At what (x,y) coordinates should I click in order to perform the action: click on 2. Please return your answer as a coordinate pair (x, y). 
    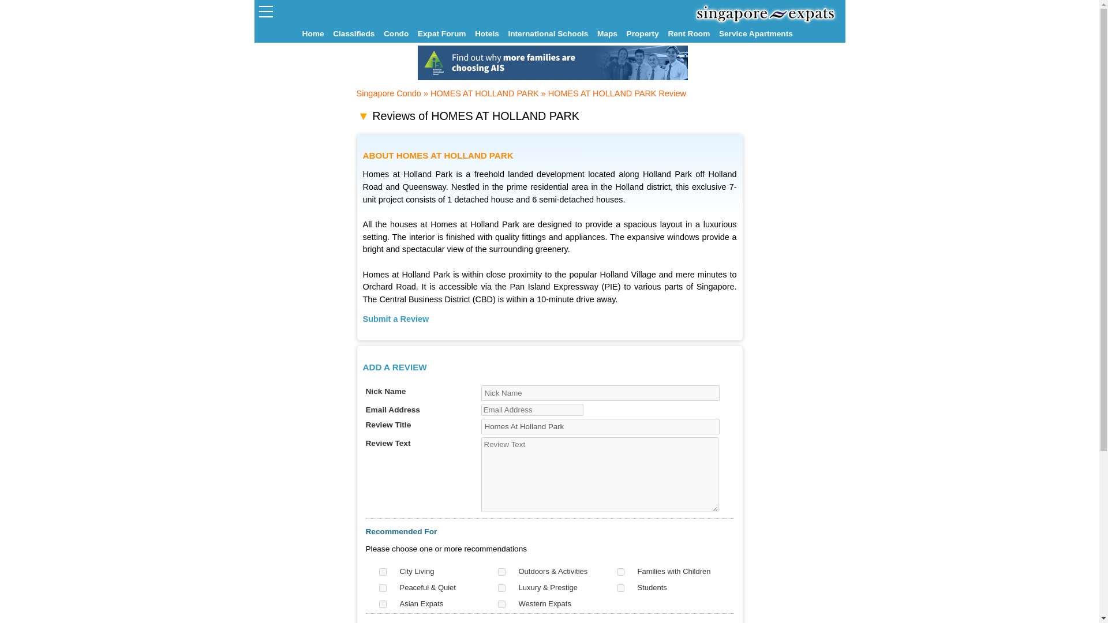
    Looking at the image, I should click on (501, 571).